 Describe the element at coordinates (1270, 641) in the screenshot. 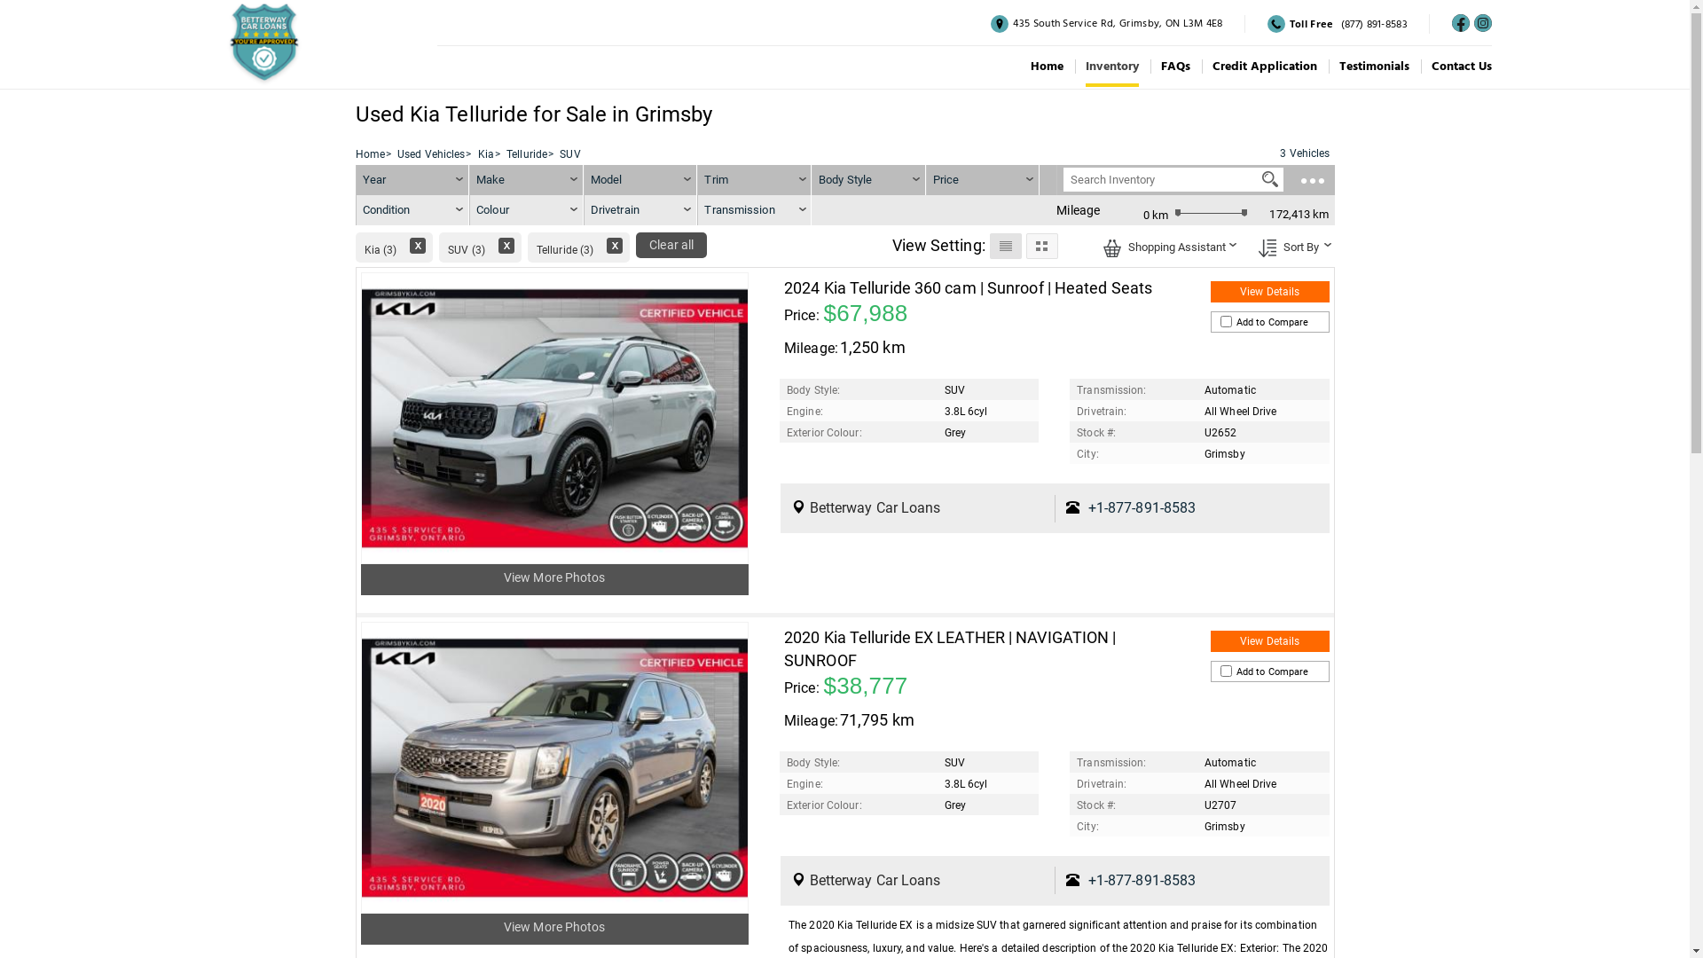

I see `View Details` at that location.